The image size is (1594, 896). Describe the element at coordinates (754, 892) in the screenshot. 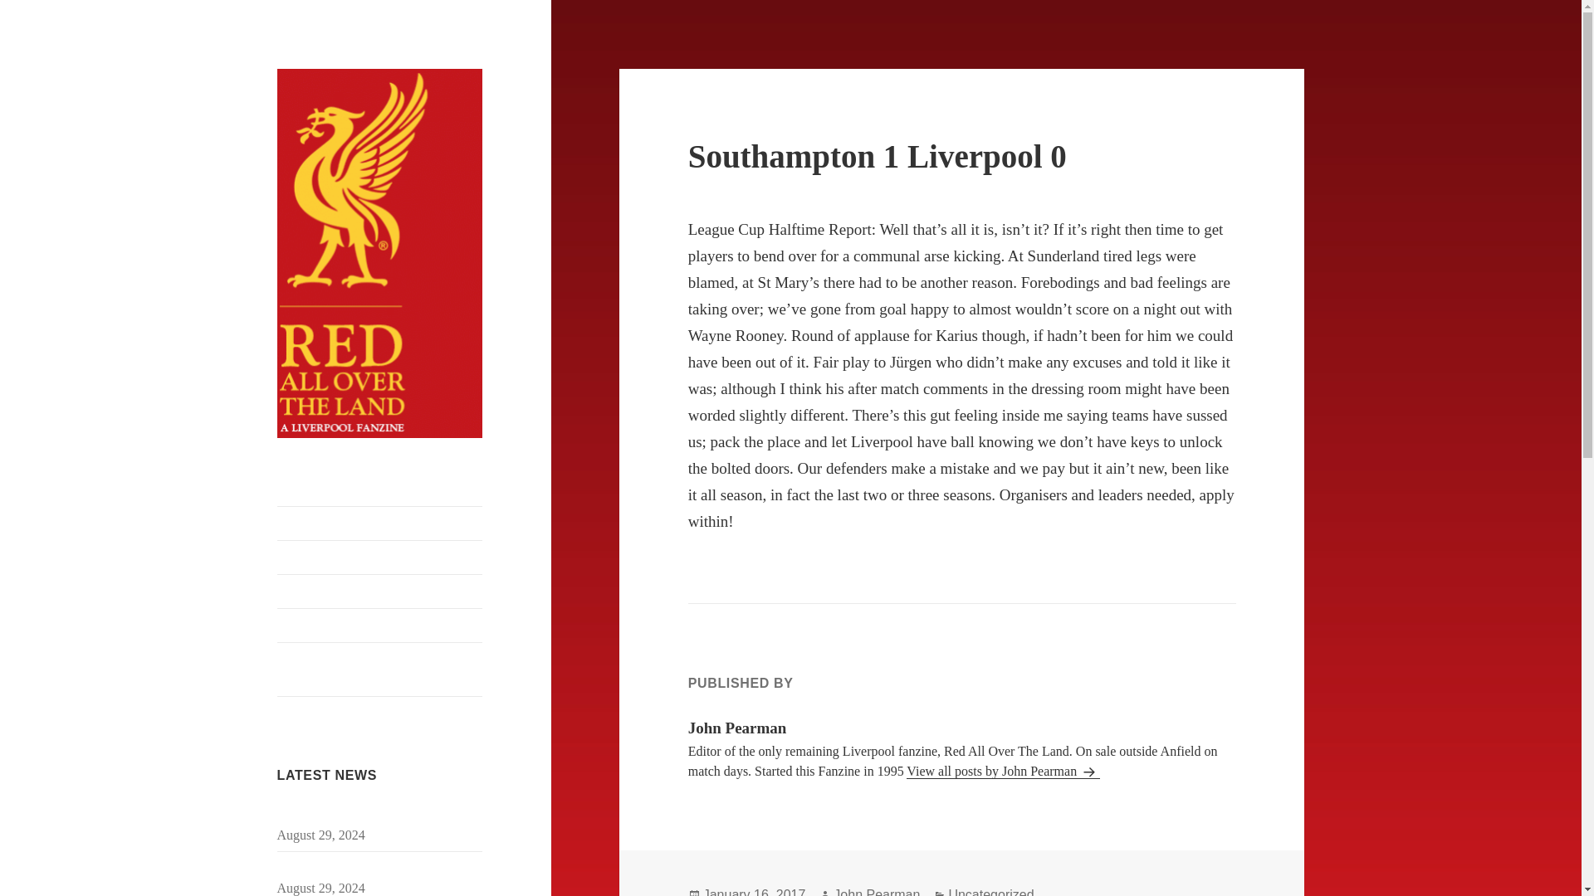

I see `January 16, 2017` at that location.